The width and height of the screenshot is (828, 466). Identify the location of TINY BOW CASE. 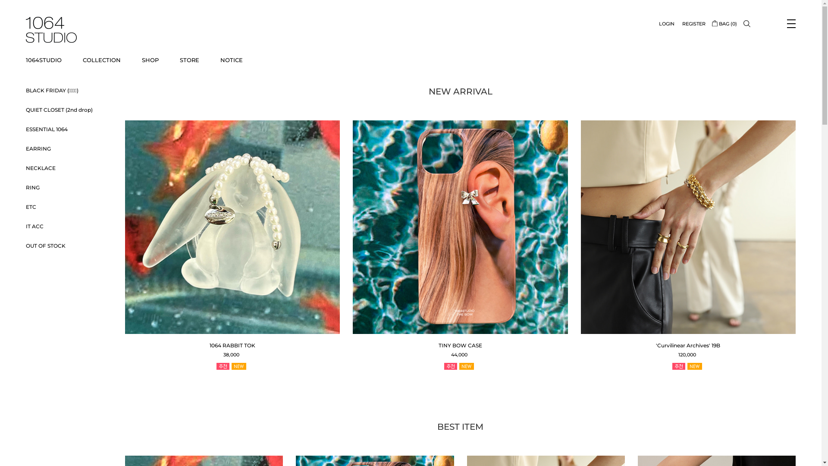
(461, 345).